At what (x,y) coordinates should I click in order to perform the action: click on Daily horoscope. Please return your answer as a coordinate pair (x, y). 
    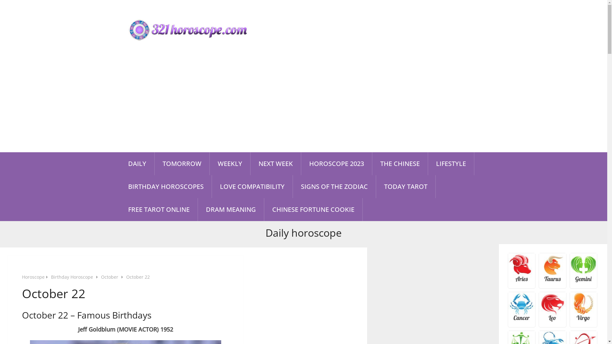
    Looking at the image, I should click on (303, 233).